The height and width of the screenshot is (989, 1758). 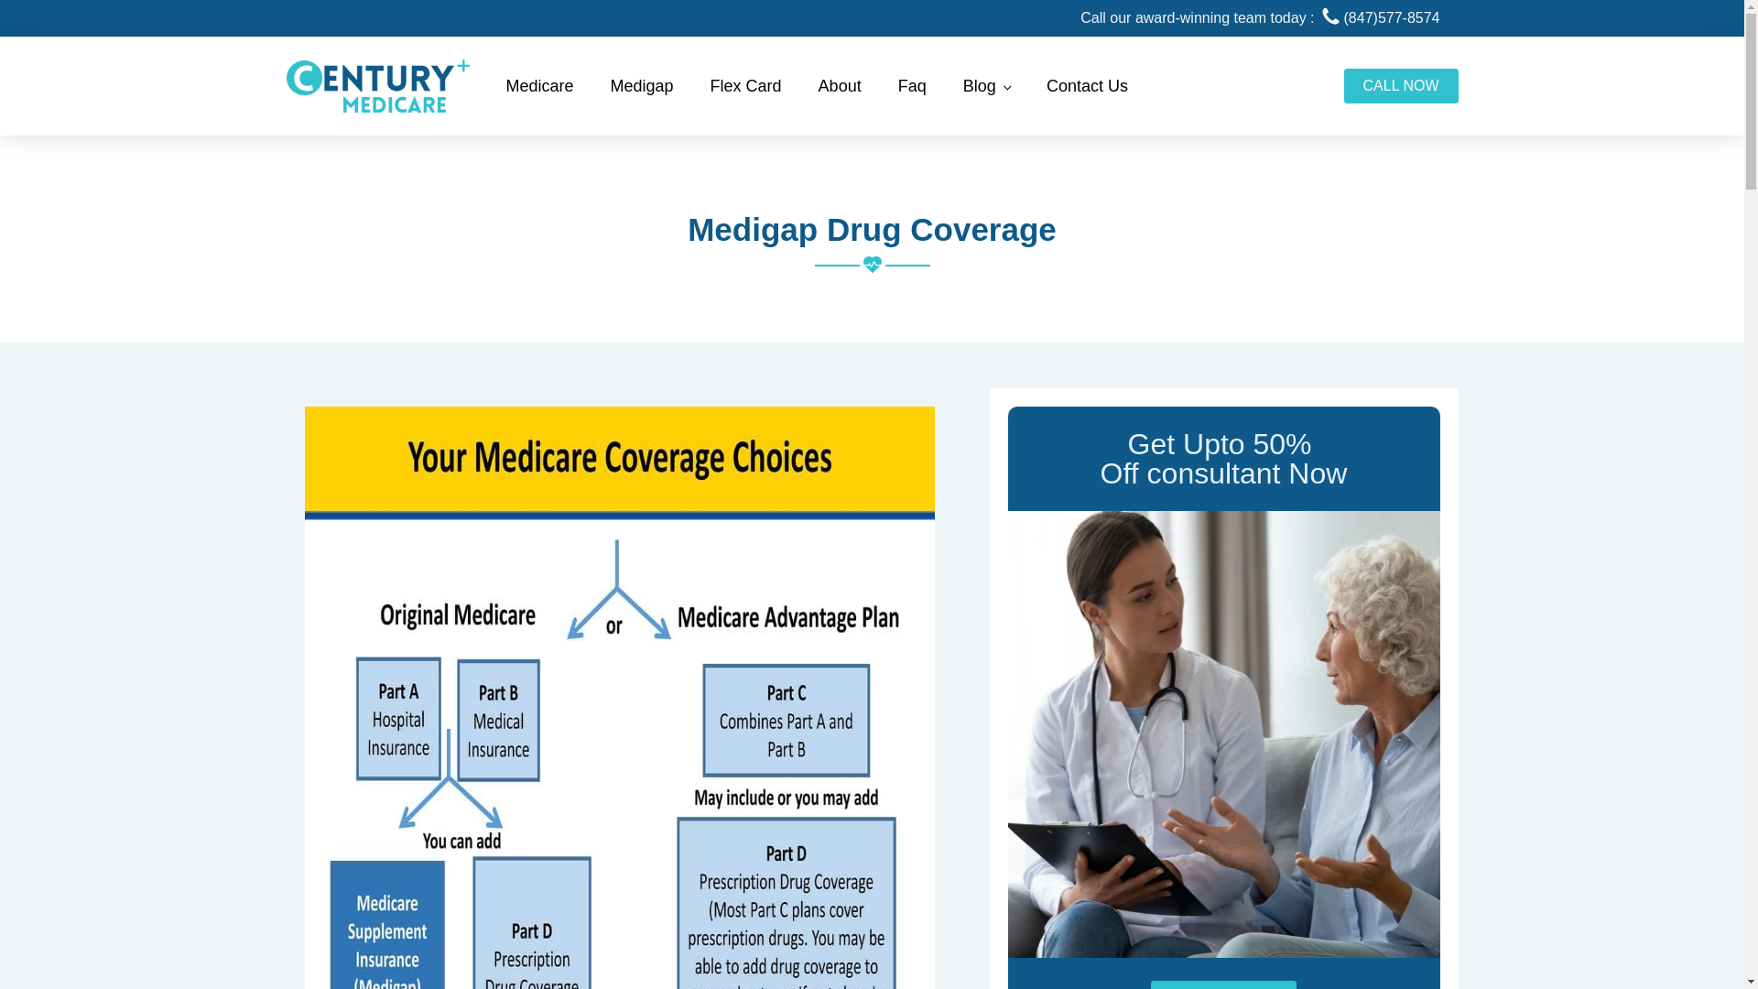 What do you see at coordinates (745, 86) in the screenshot?
I see `Flex Card` at bounding box center [745, 86].